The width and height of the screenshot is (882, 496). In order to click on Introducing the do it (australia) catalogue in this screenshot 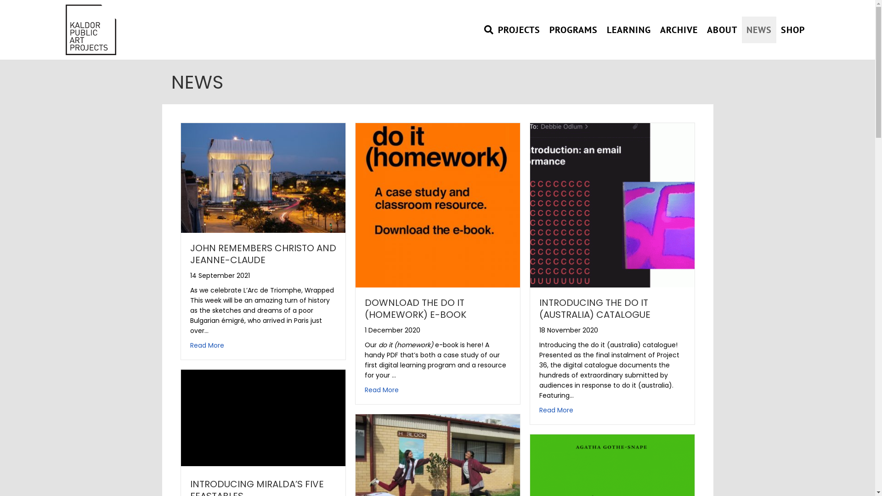, I will do `click(612, 205)`.